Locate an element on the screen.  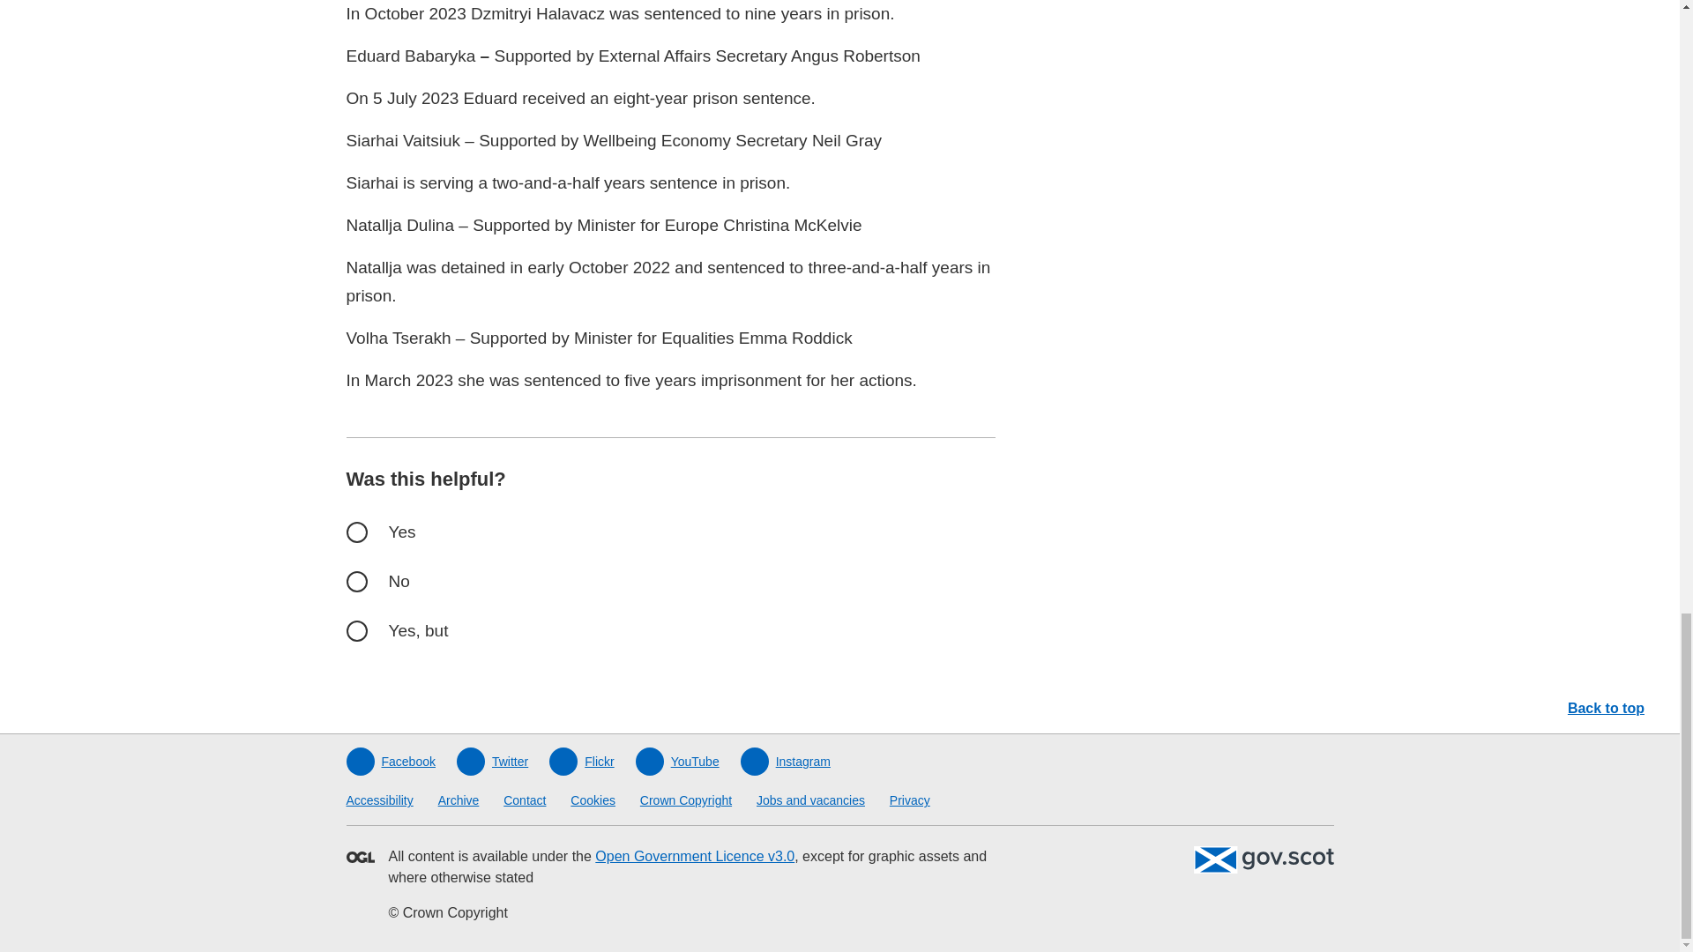
Facebook is located at coordinates (390, 762).